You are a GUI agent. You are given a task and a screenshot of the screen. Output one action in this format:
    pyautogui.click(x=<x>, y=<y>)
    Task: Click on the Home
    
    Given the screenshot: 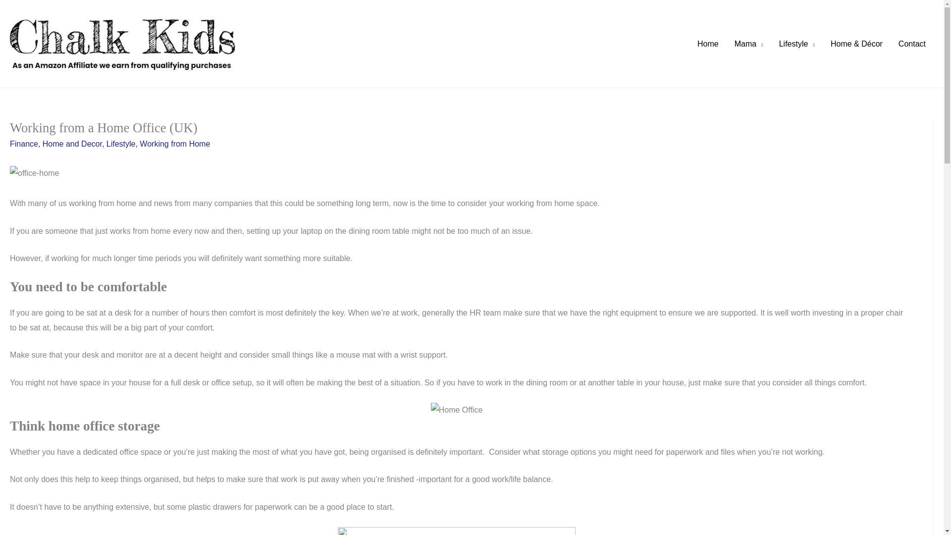 What is the action you would take?
    pyautogui.click(x=708, y=44)
    